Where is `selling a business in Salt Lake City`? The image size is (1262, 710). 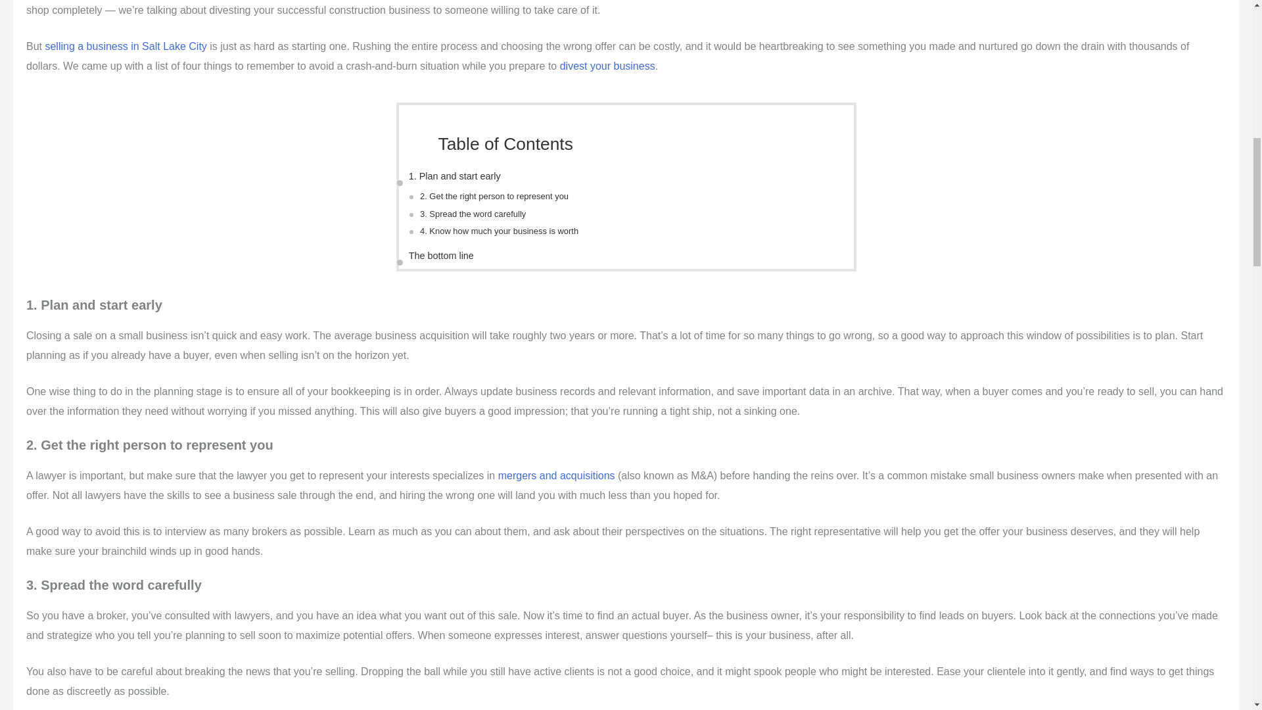
selling a business in Salt Lake City is located at coordinates (125, 46).